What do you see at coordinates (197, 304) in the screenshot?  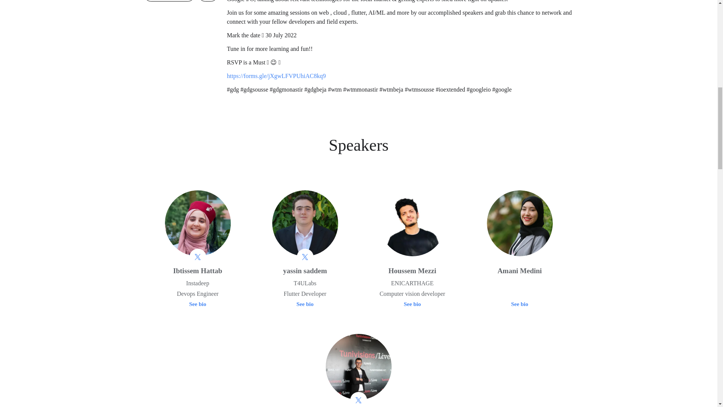 I see `See bio` at bounding box center [197, 304].